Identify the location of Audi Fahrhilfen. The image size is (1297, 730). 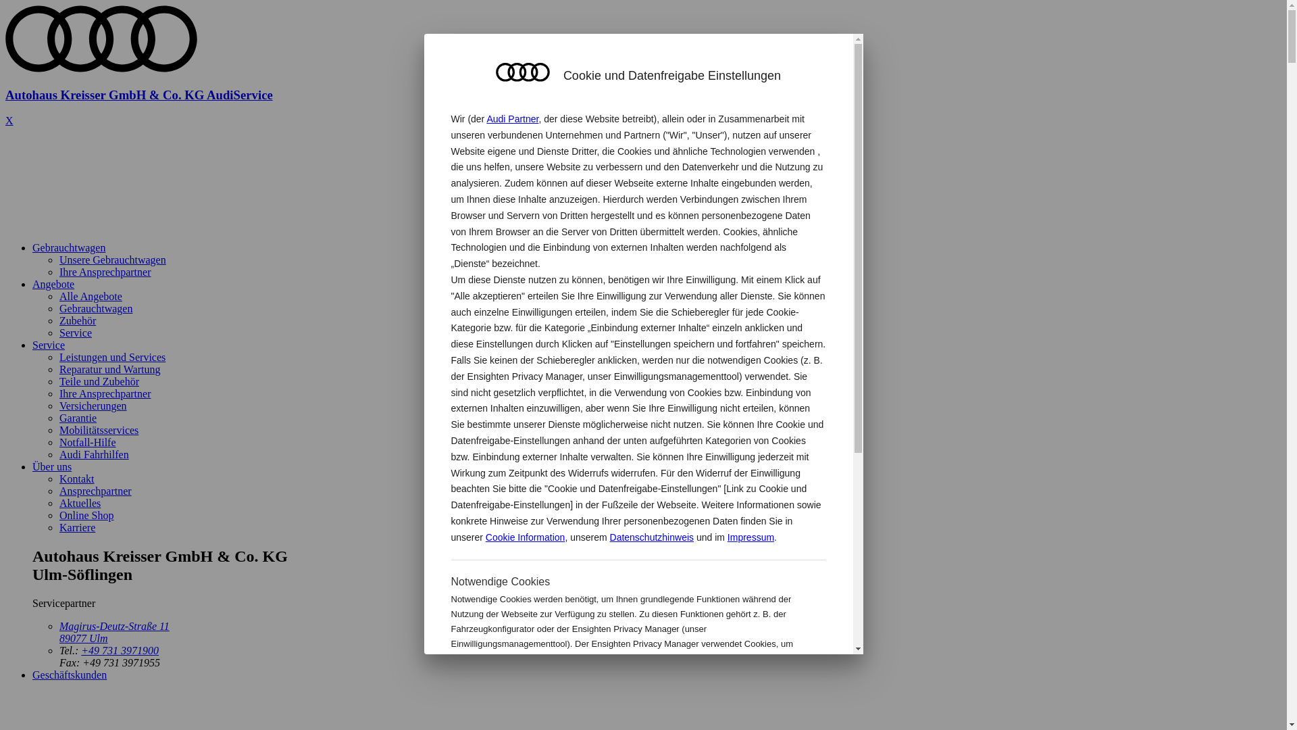
(95, 454).